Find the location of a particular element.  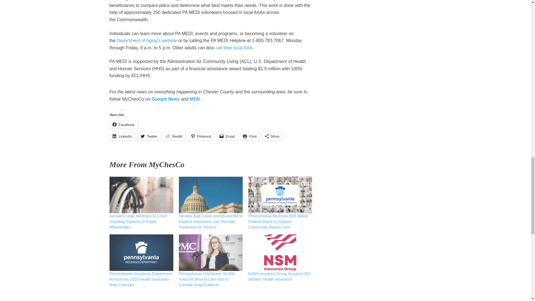

Click to print is located at coordinates (250, 136).